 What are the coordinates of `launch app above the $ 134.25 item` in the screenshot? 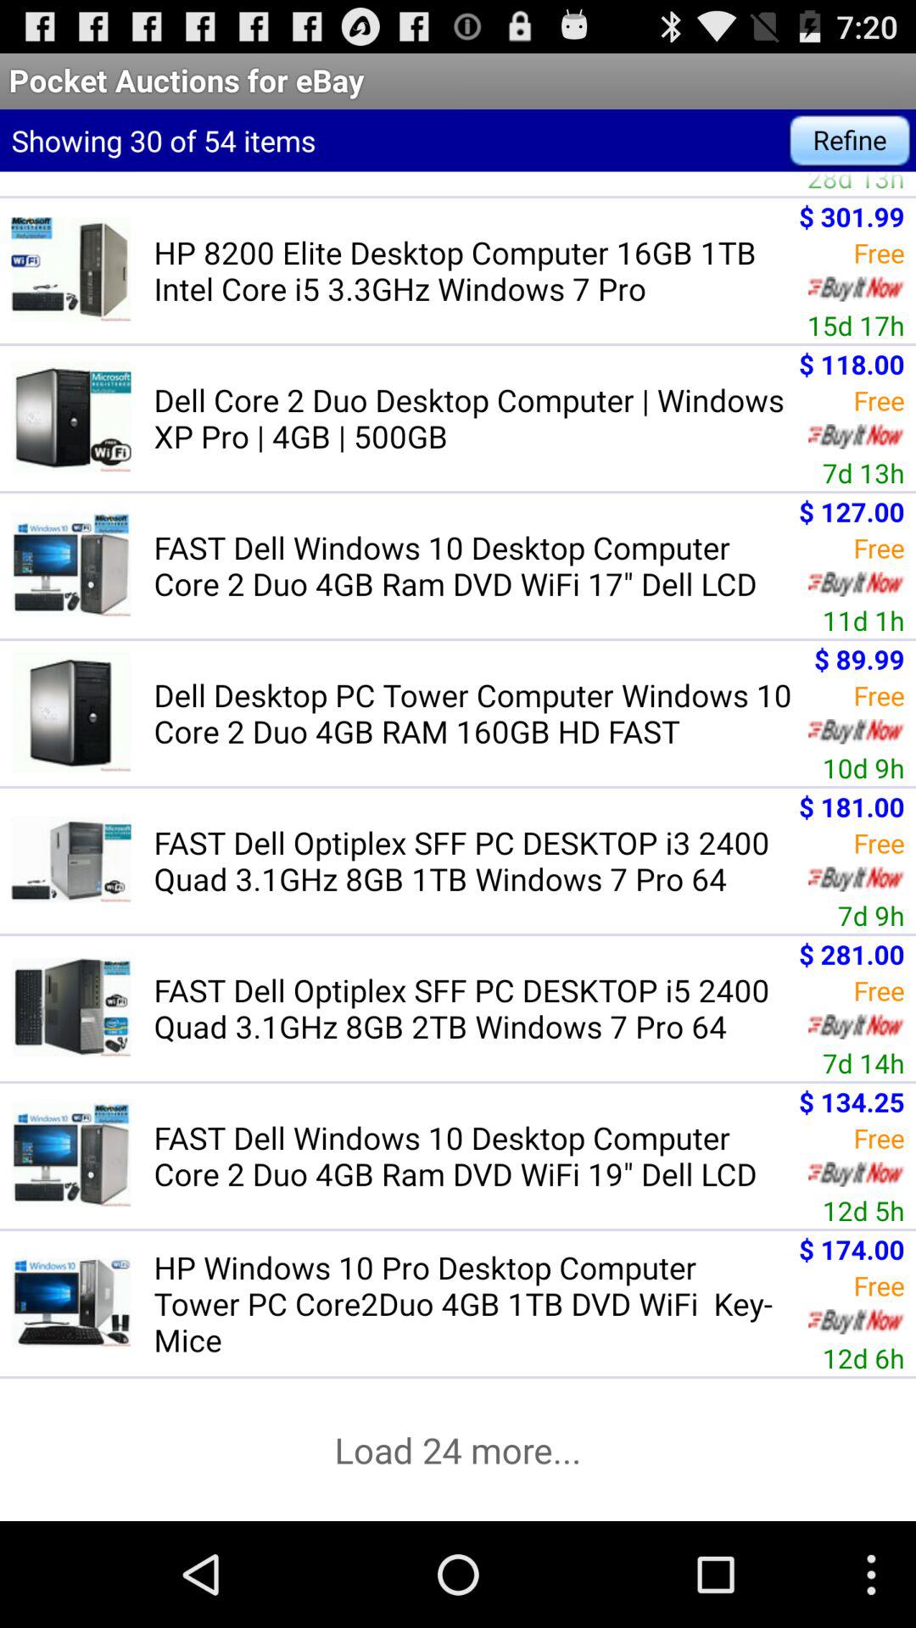 It's located at (863, 1063).